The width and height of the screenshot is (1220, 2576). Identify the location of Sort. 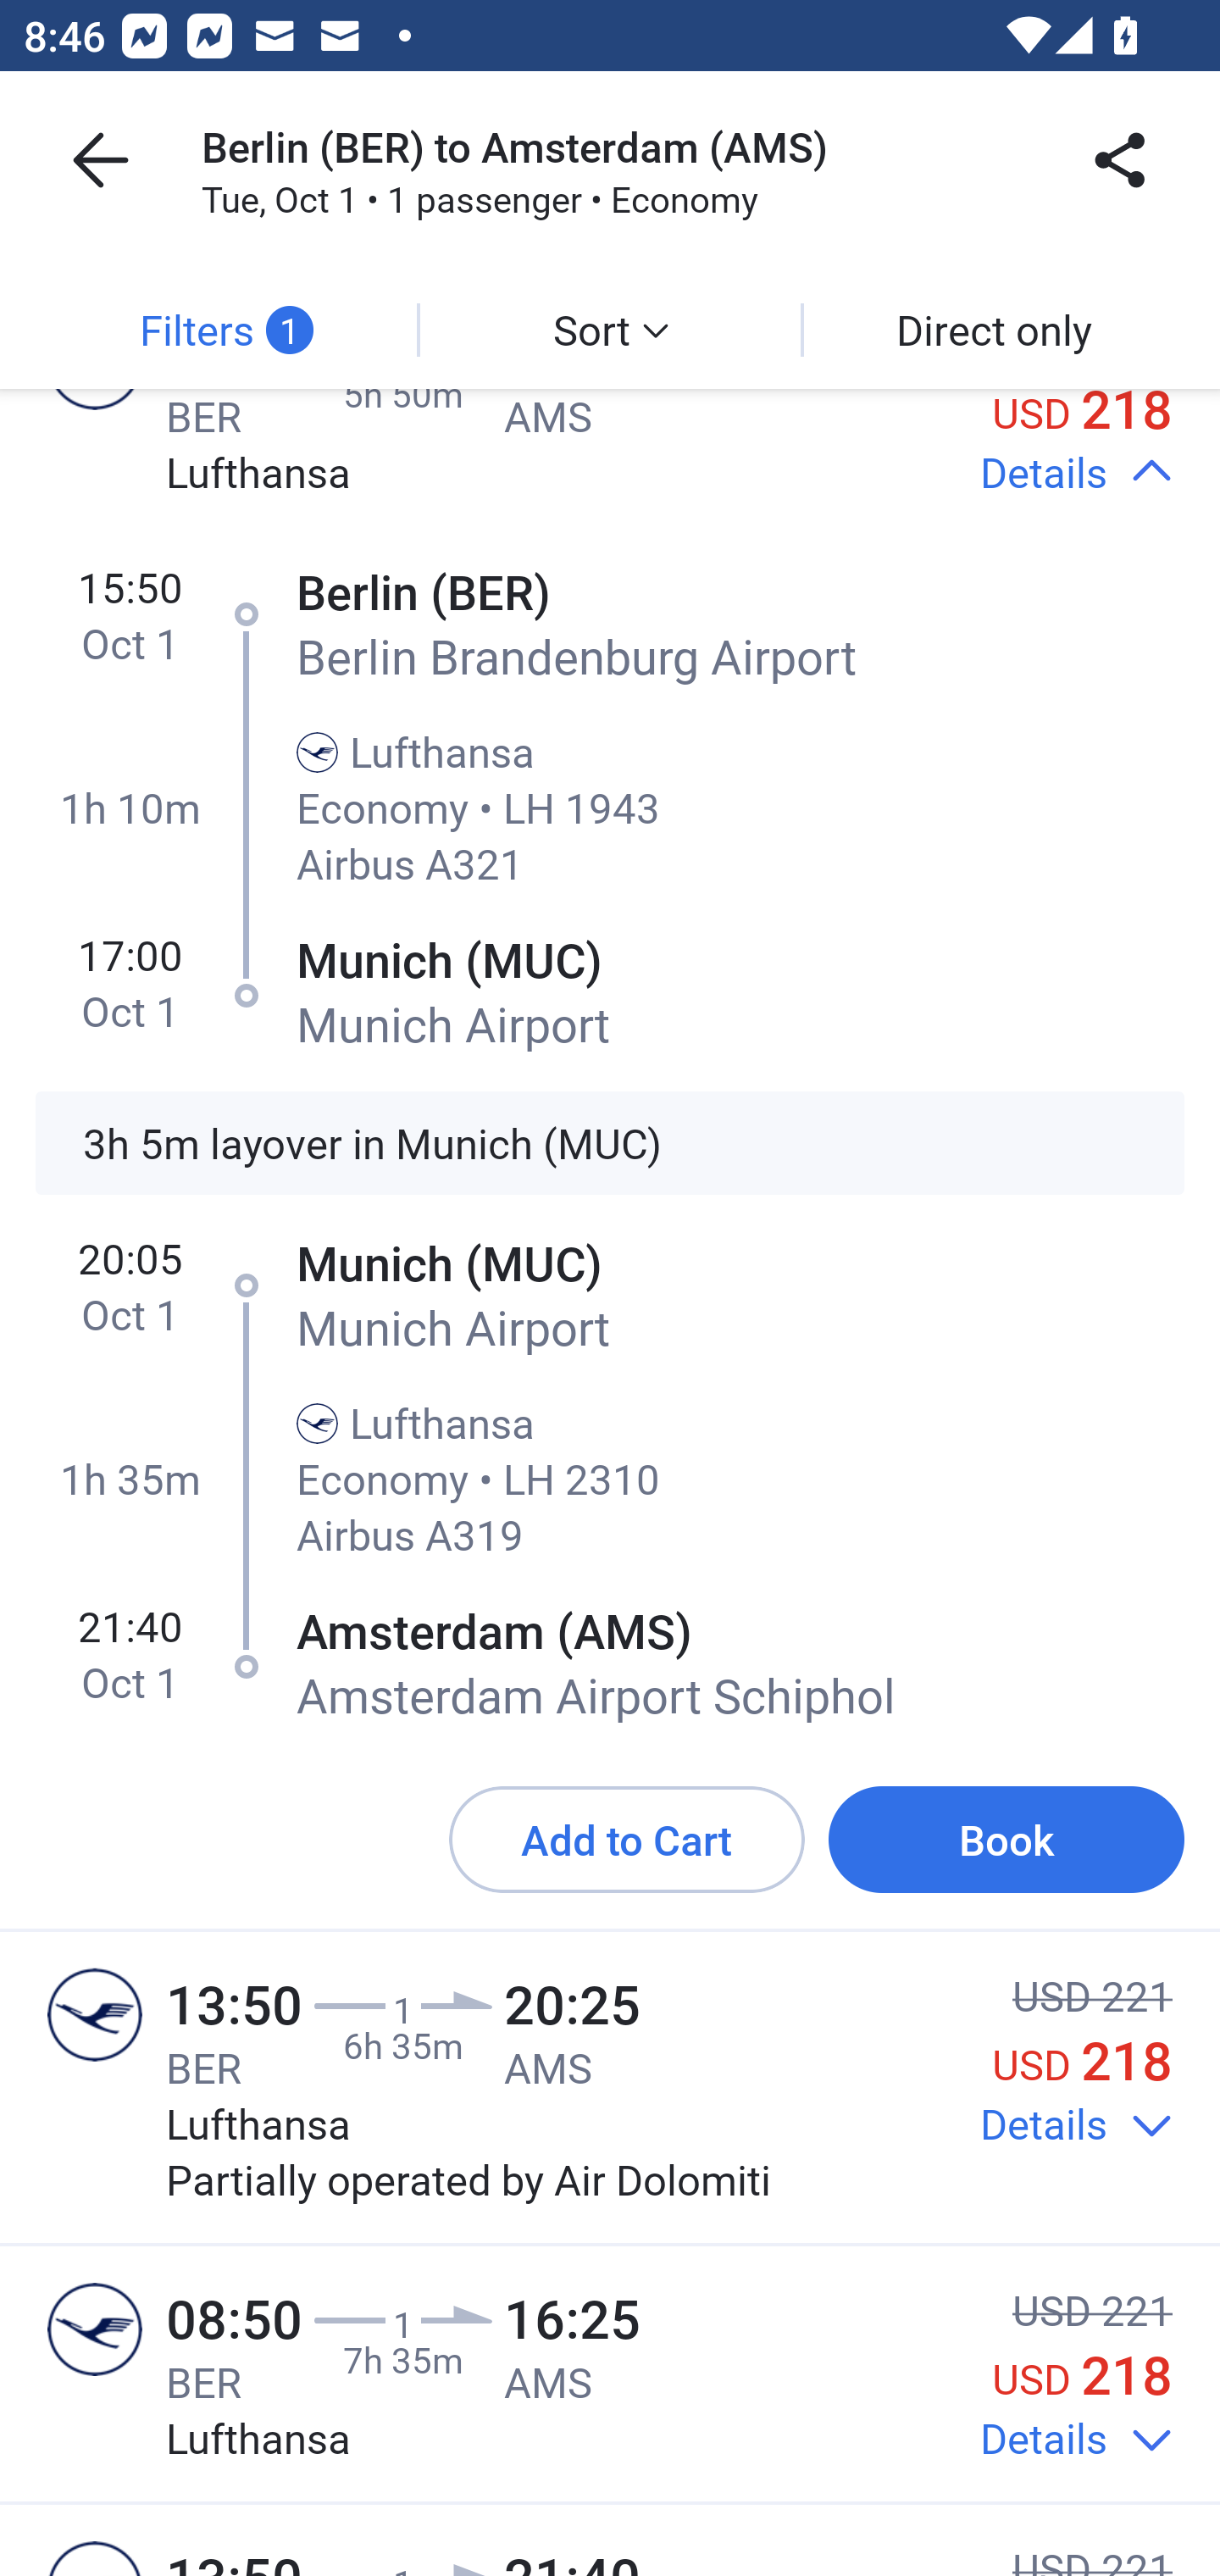
(610, 330).